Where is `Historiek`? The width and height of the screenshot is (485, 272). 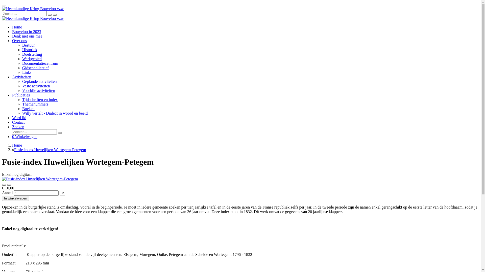
Historiek is located at coordinates (30, 50).